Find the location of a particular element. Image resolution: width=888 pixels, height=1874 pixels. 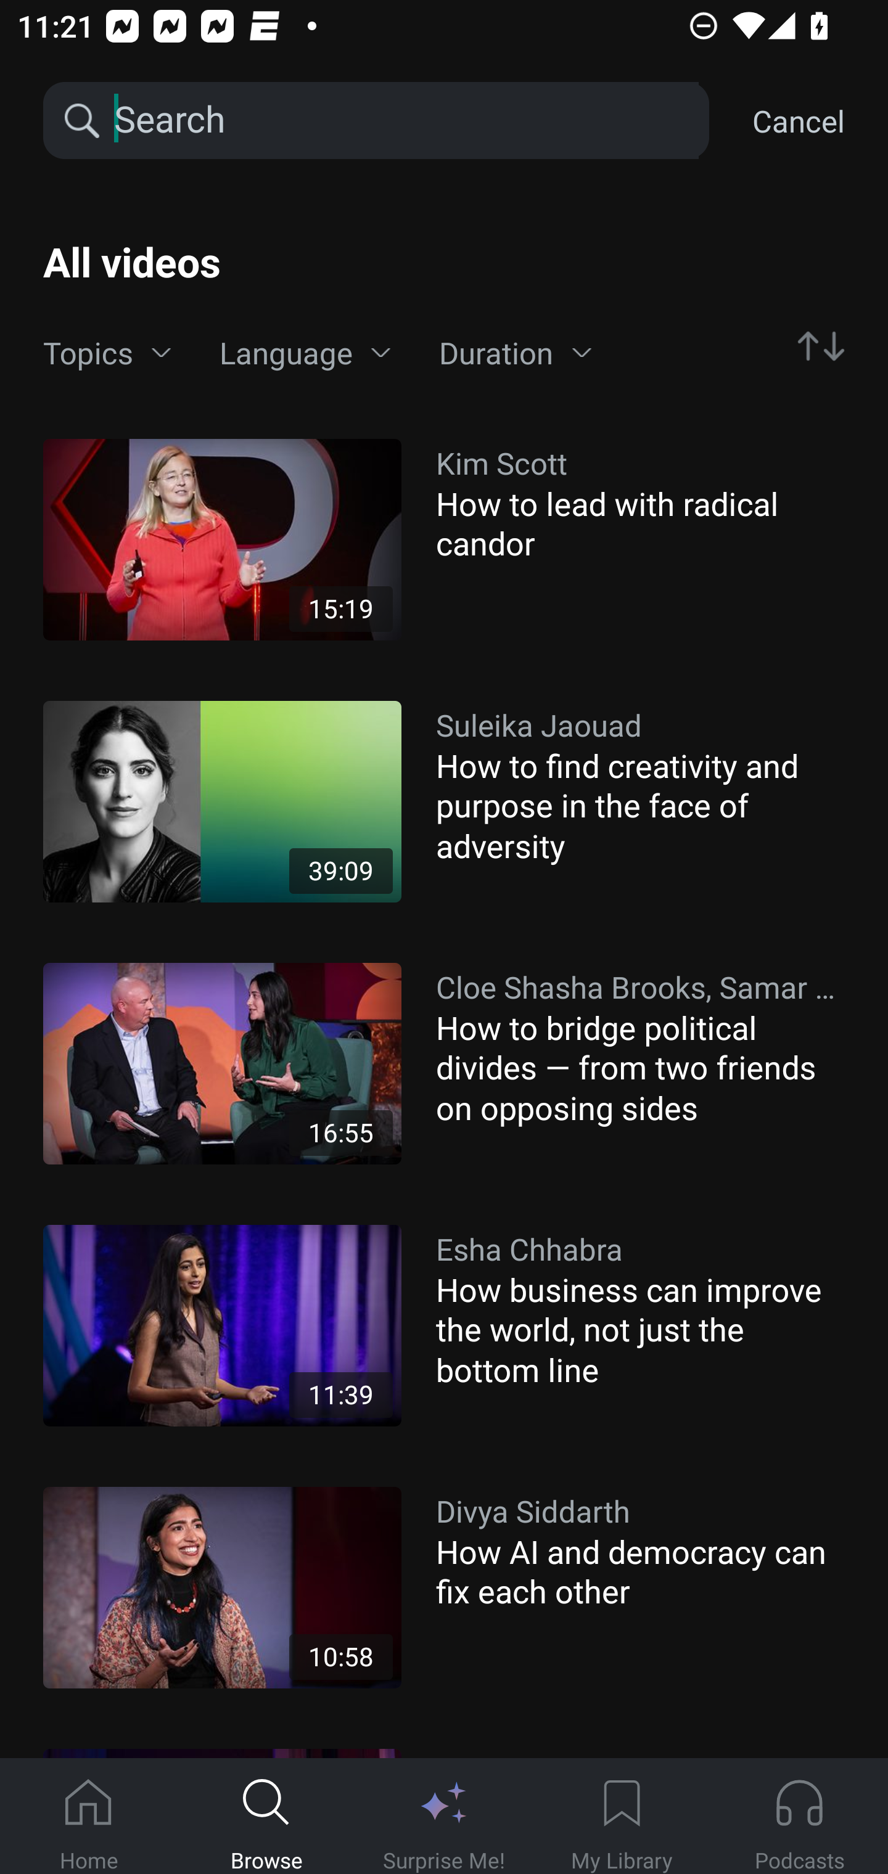

Podcasts is located at coordinates (799, 1817).